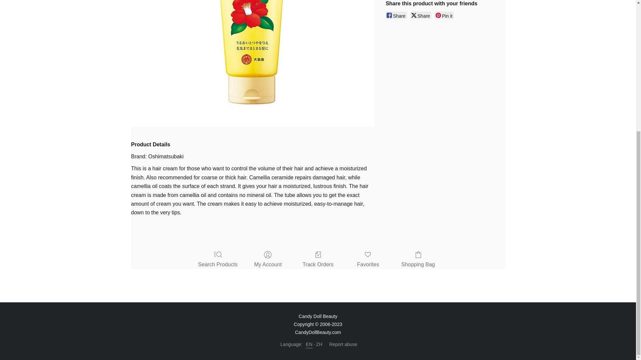  What do you see at coordinates (318, 259) in the screenshot?
I see `Track Orders` at bounding box center [318, 259].